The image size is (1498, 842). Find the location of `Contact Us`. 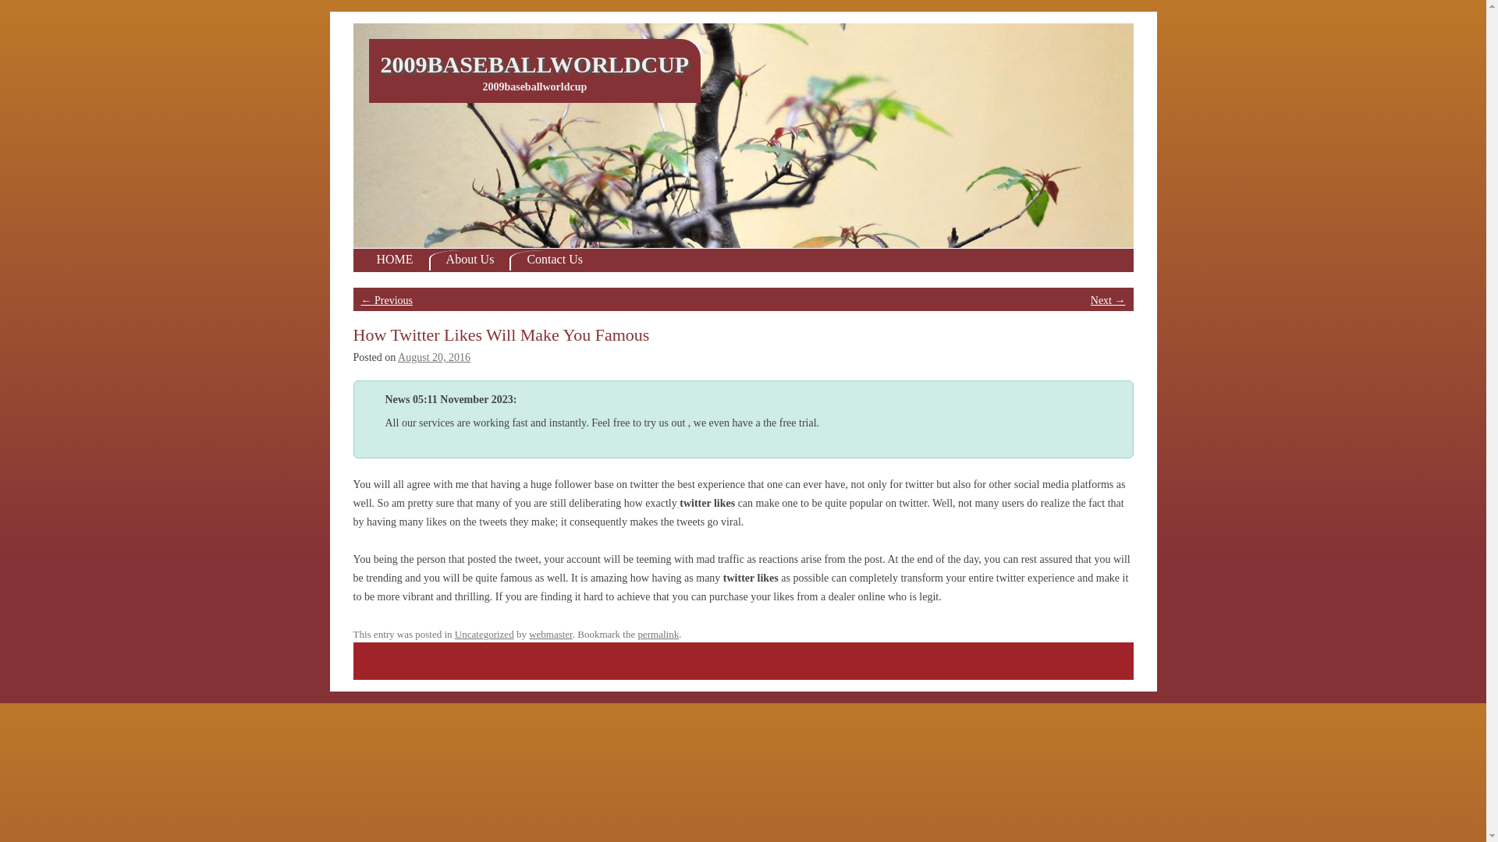

Contact Us is located at coordinates (554, 260).